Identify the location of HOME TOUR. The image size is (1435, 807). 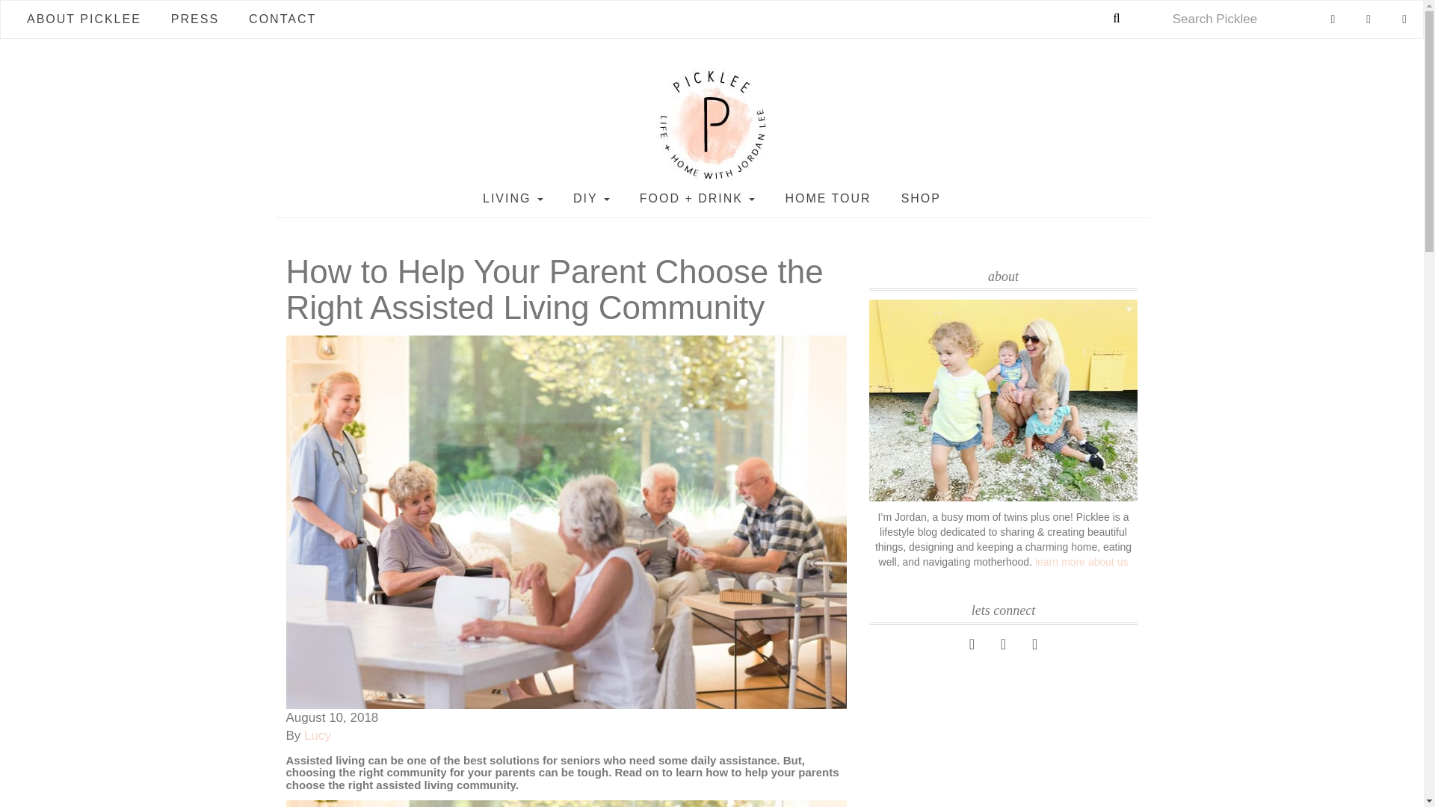
(827, 198).